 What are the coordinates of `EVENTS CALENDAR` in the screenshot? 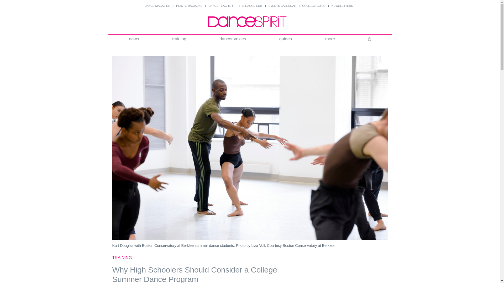 It's located at (282, 6).